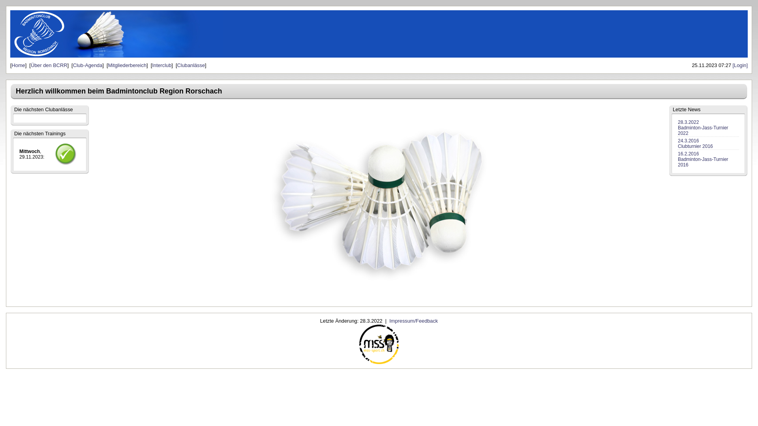 This screenshot has height=426, width=758. I want to click on Interclub, so click(162, 65).